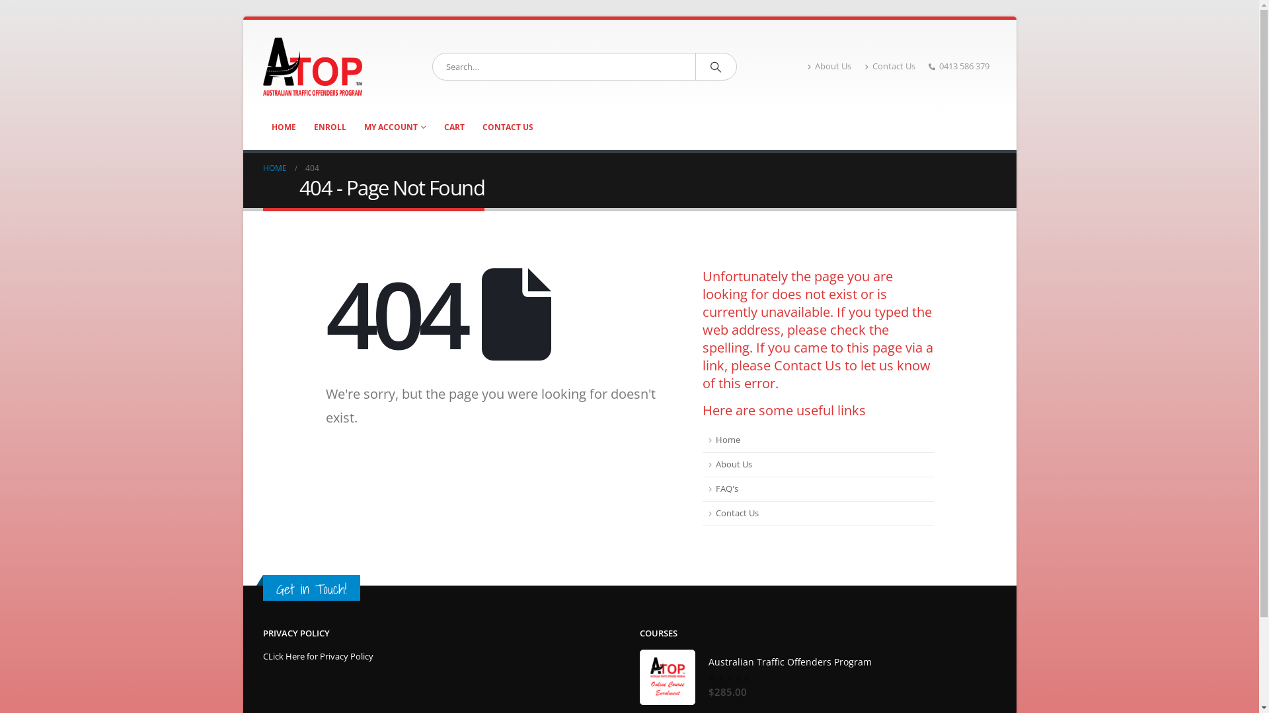 The height and width of the screenshot is (713, 1269). I want to click on CART, so click(453, 127).